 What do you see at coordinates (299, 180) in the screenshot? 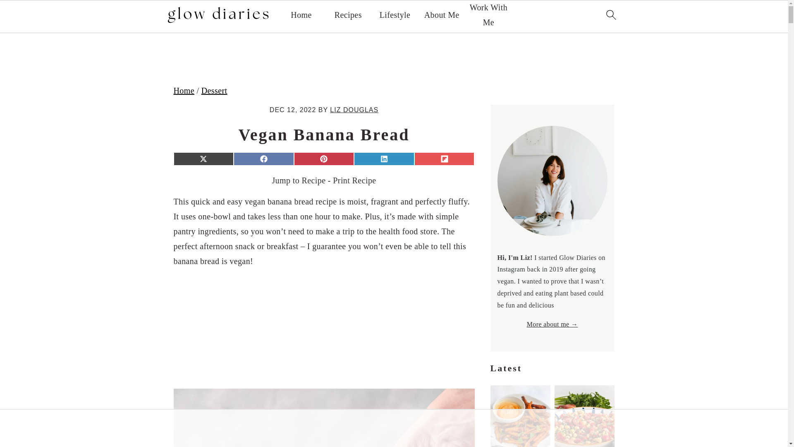
I see `Jump to Recipe` at bounding box center [299, 180].